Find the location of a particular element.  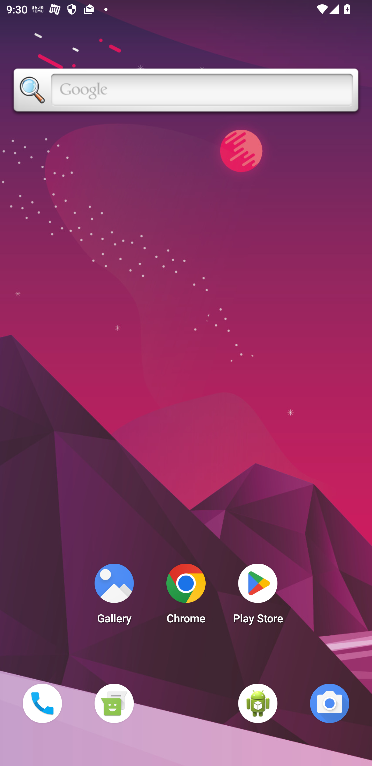

Gallery is located at coordinates (114, 596).